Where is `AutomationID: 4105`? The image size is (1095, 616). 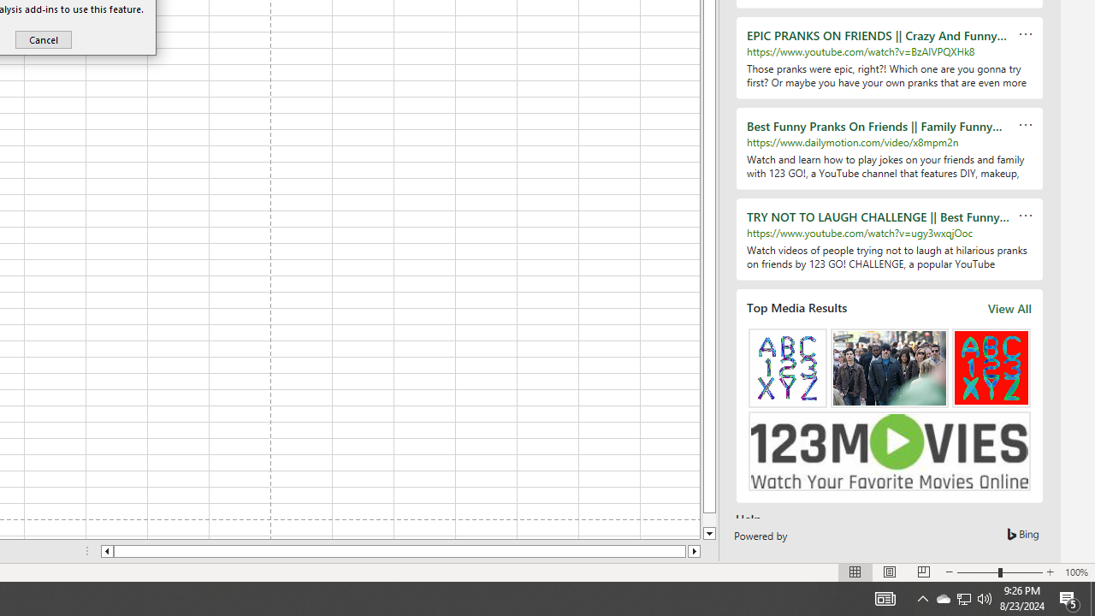 AutomationID: 4105 is located at coordinates (885, 599).